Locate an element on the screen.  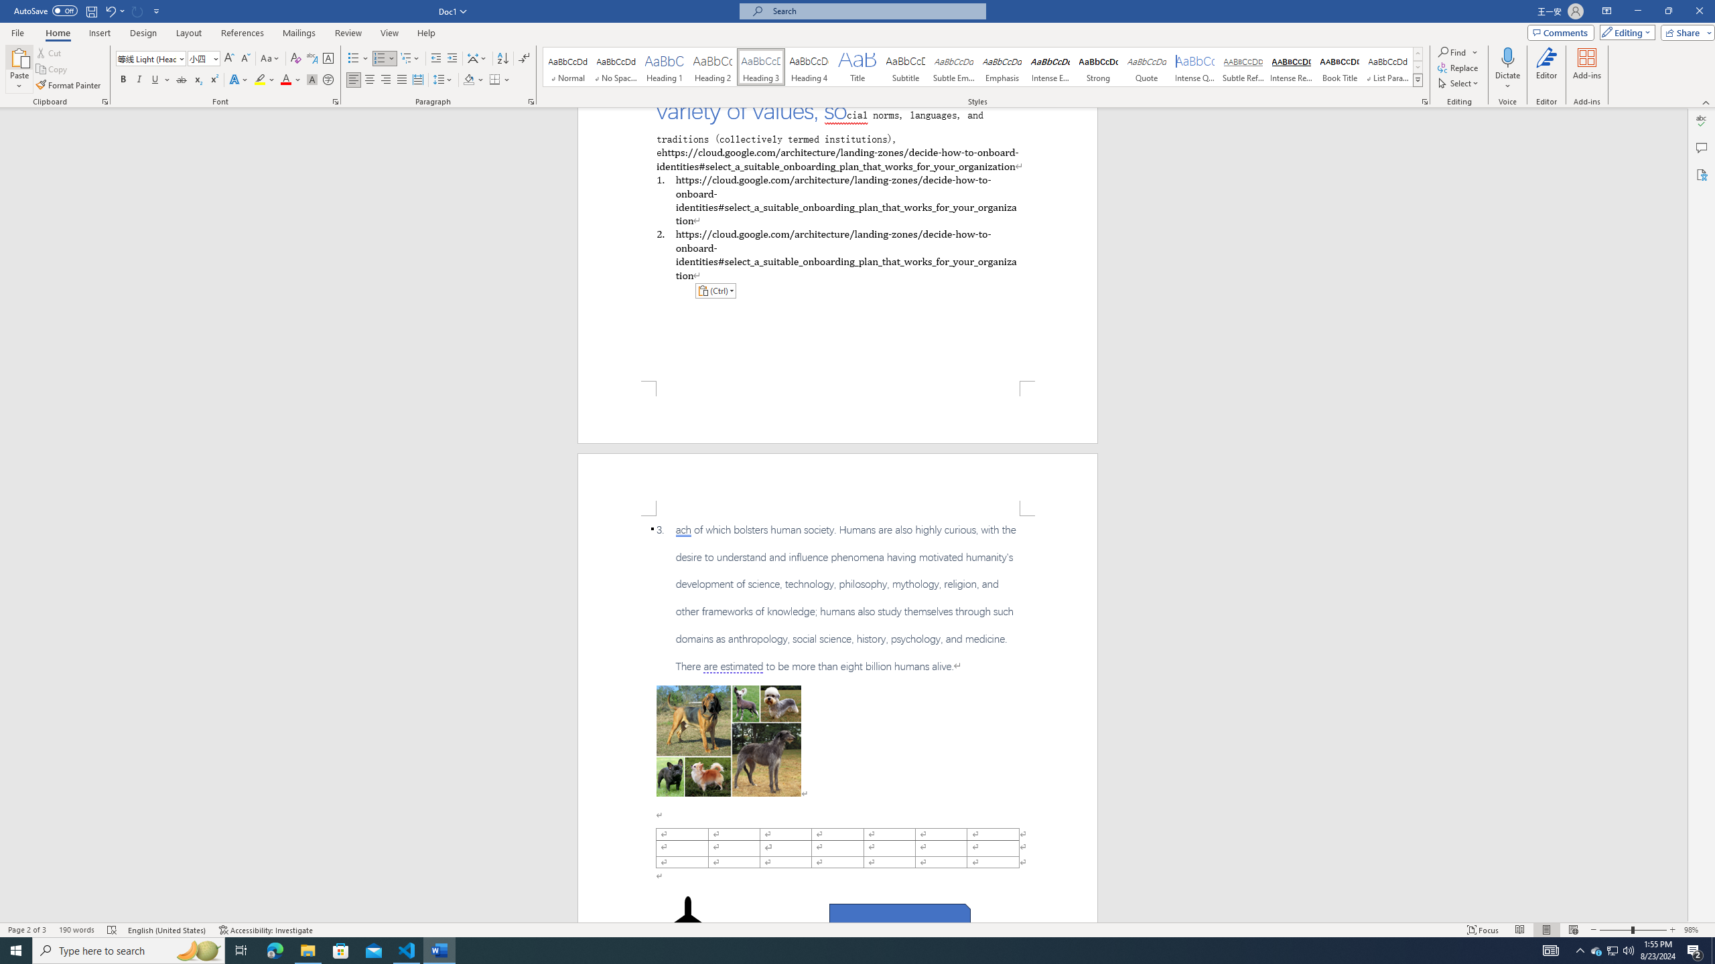
Change Case is located at coordinates (271, 59).